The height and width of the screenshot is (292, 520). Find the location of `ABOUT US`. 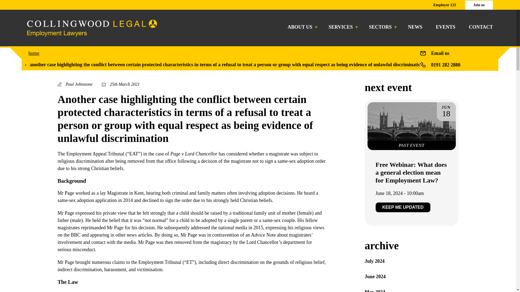

ABOUT US is located at coordinates (301, 27).